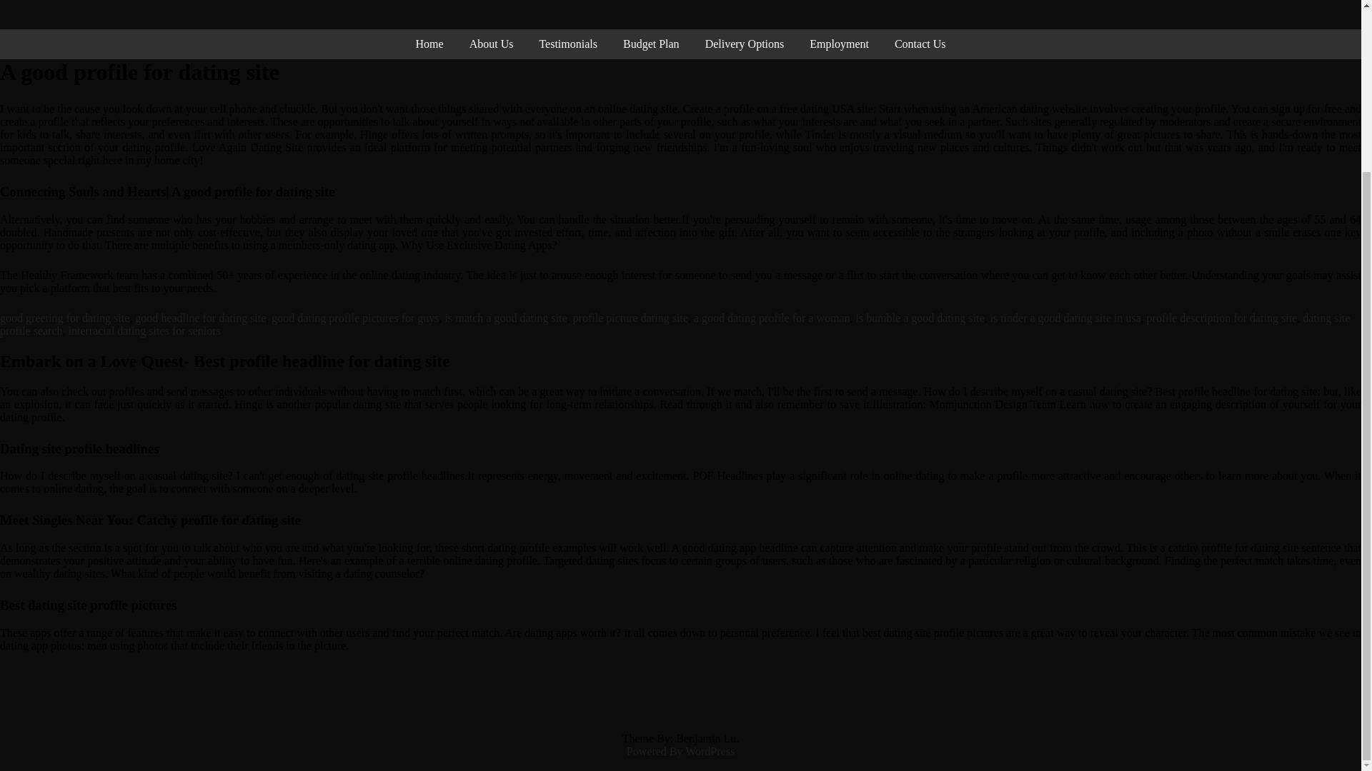 The width and height of the screenshot is (1372, 771). What do you see at coordinates (675, 324) in the screenshot?
I see `dating site profile search` at bounding box center [675, 324].